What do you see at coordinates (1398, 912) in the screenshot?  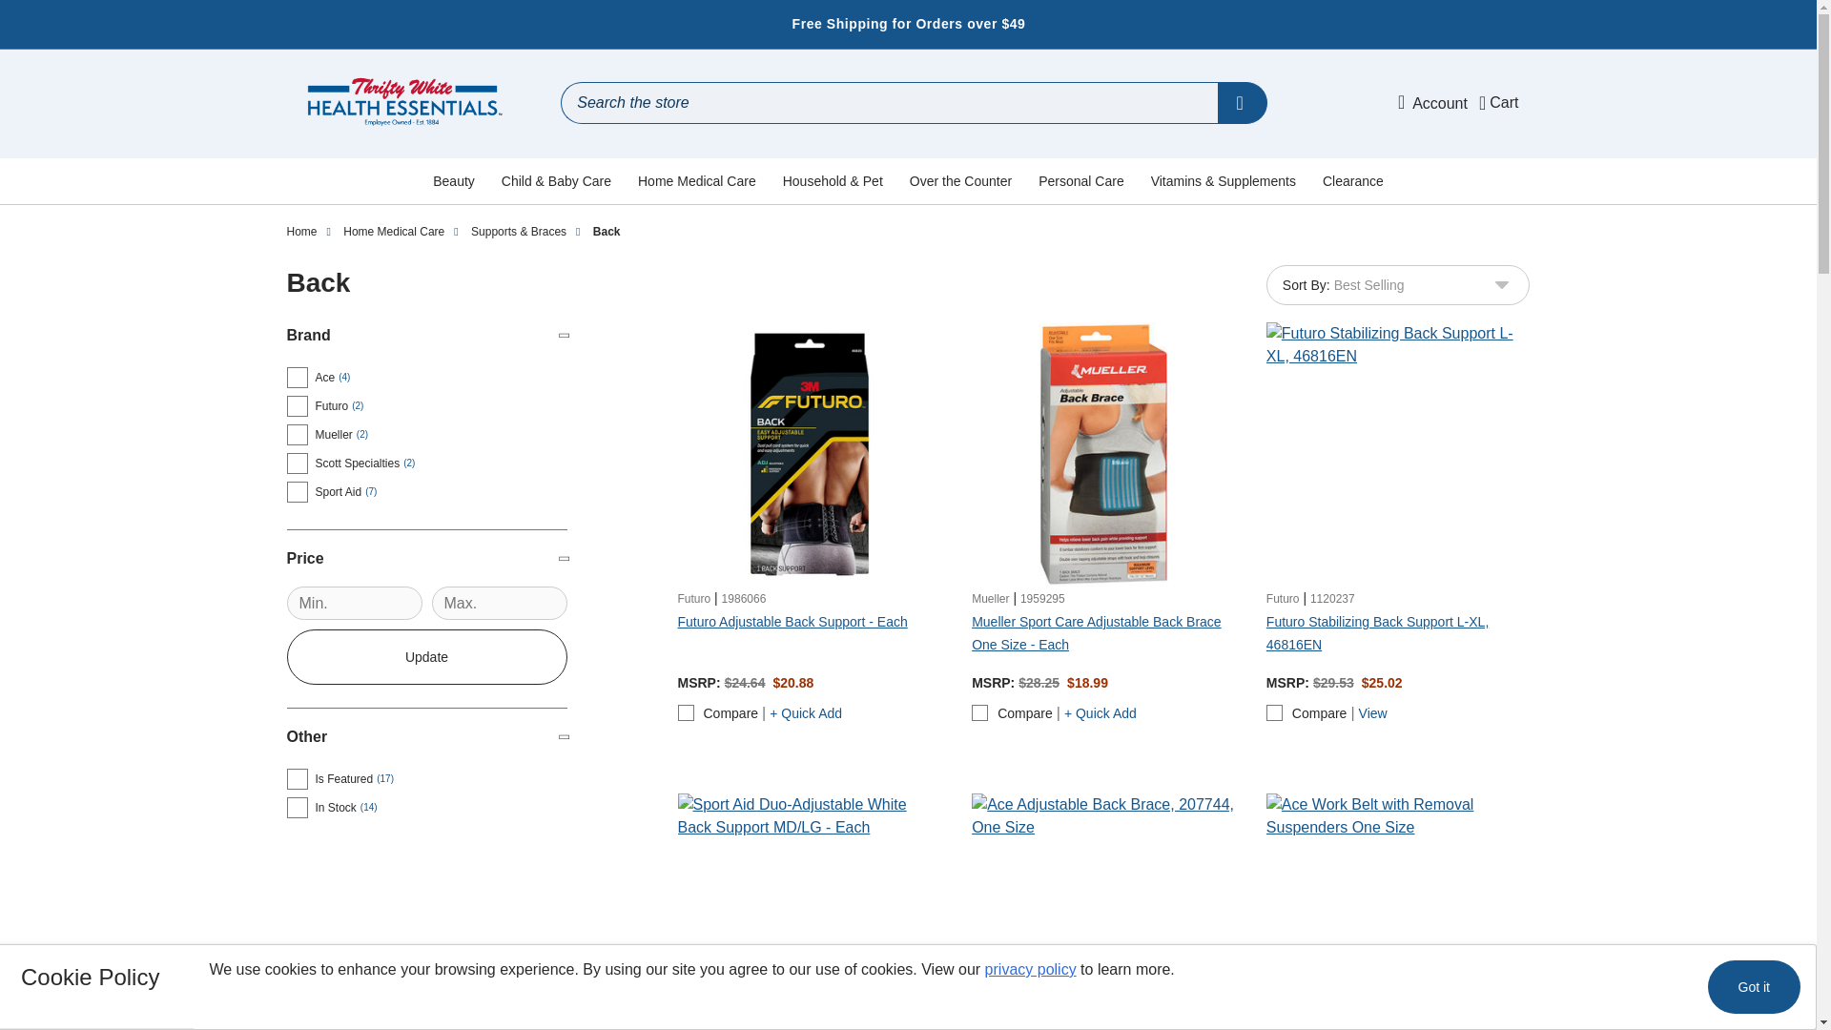 I see `Ace Work Belt with Removal Suspenders One Size` at bounding box center [1398, 912].